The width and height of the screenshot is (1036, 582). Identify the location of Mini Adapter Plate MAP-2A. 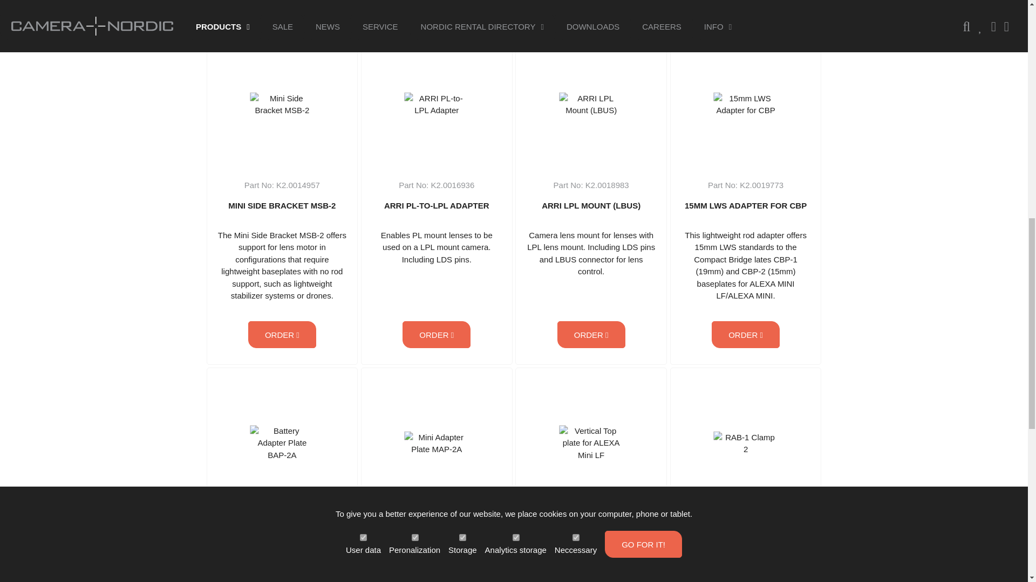
(437, 443).